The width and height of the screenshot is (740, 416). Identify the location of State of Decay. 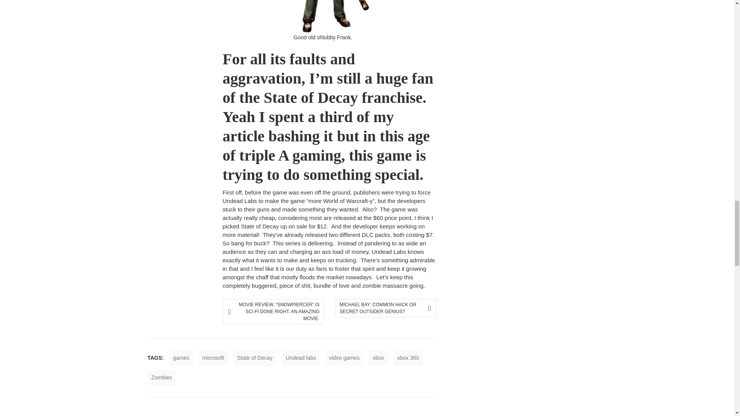
(255, 358).